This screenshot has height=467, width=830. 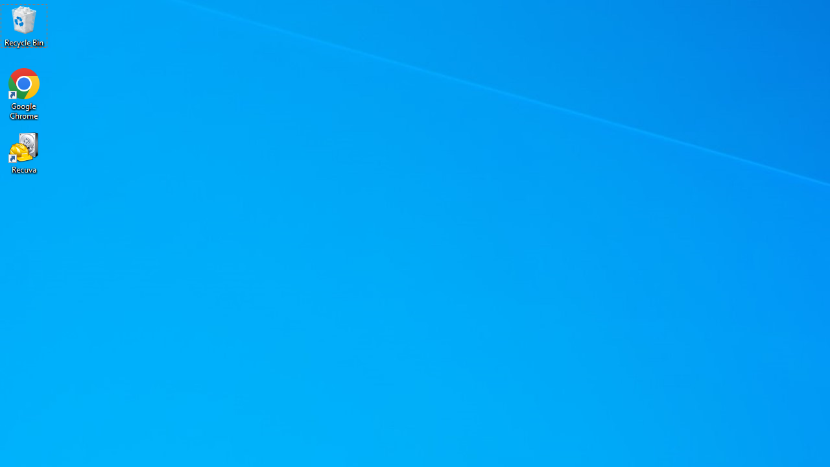 I want to click on Recycle Bin, so click(x=24, y=26).